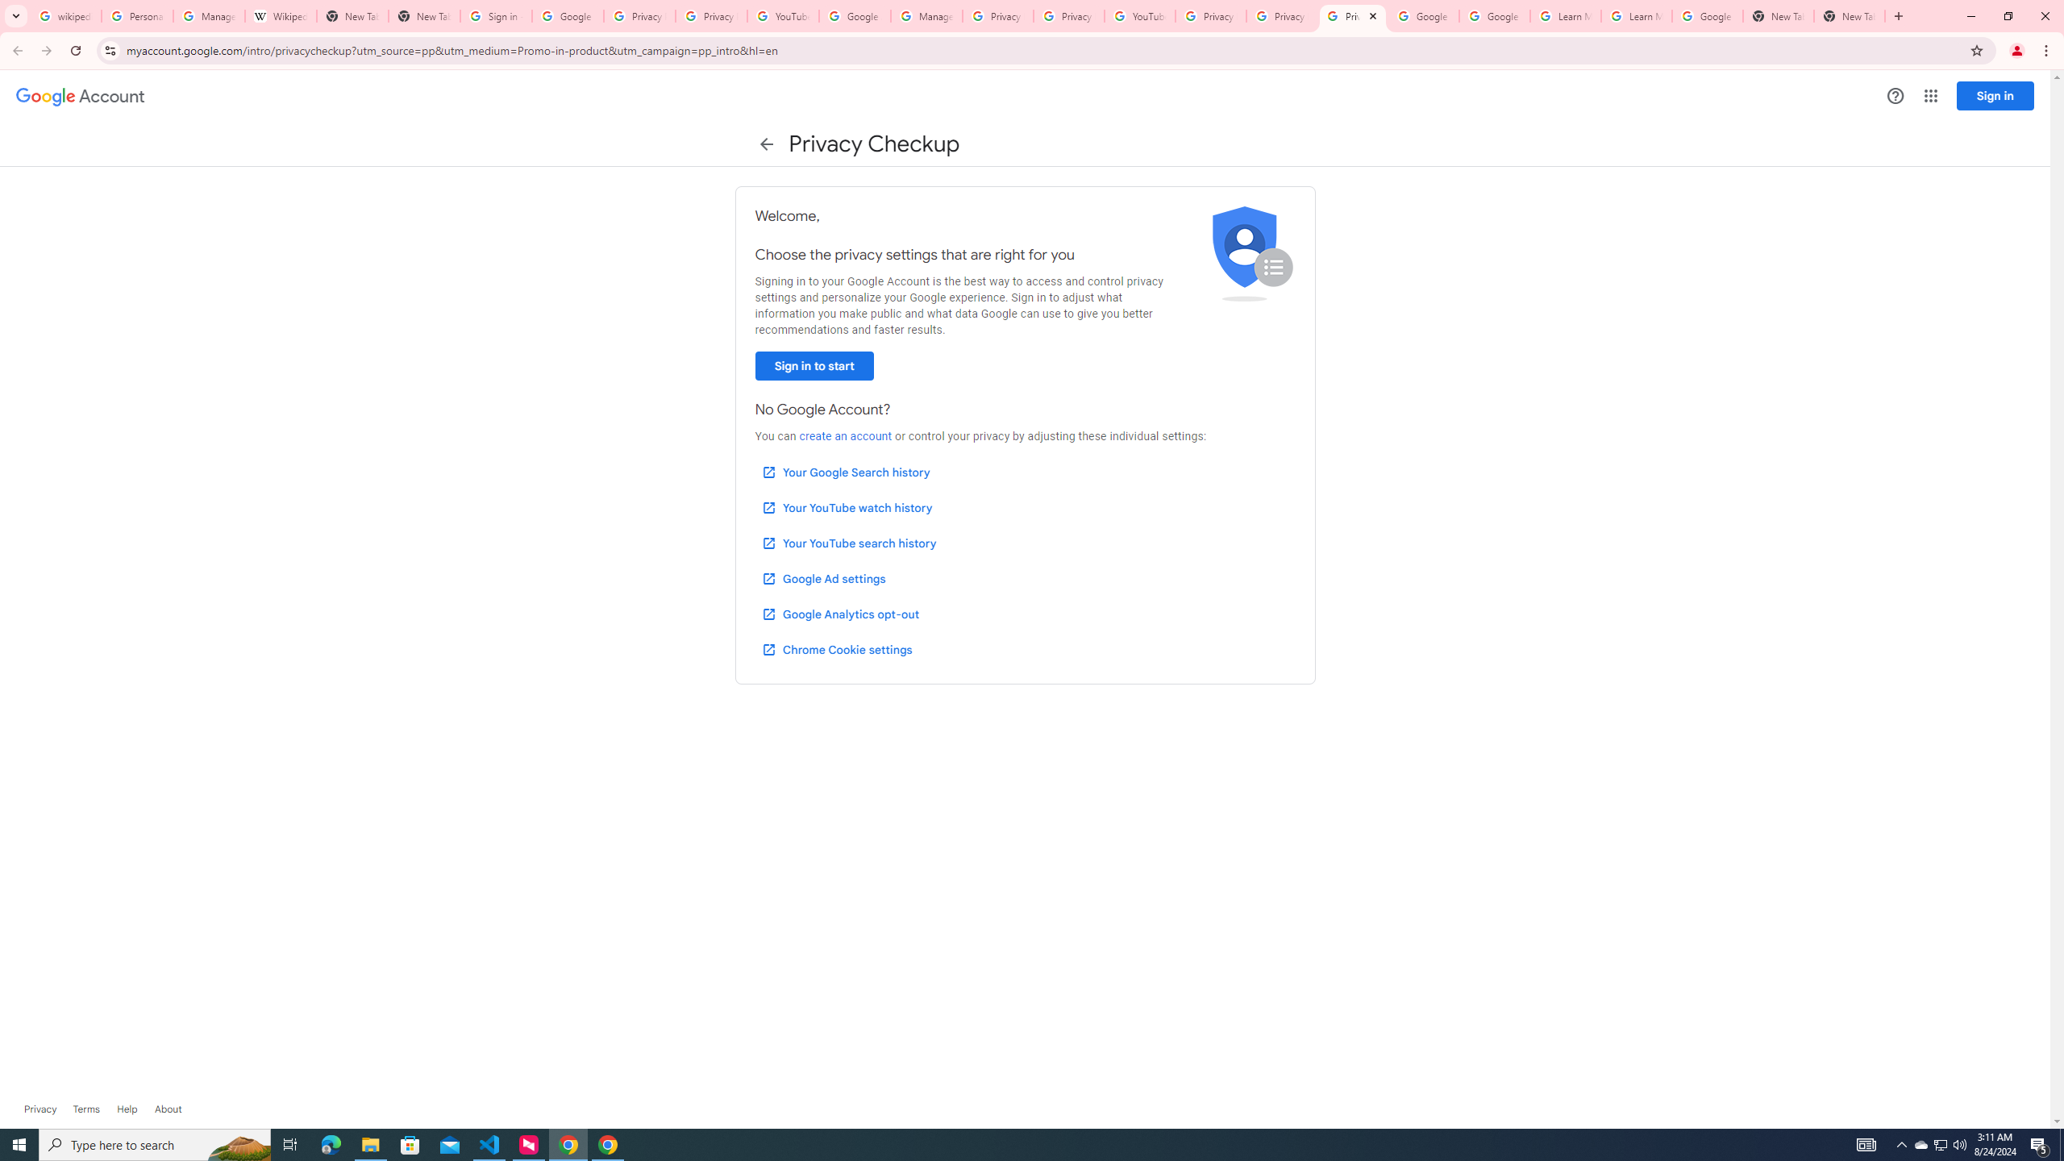 Image resolution: width=2064 pixels, height=1161 pixels. I want to click on Privacy Checkup, so click(1353, 16).